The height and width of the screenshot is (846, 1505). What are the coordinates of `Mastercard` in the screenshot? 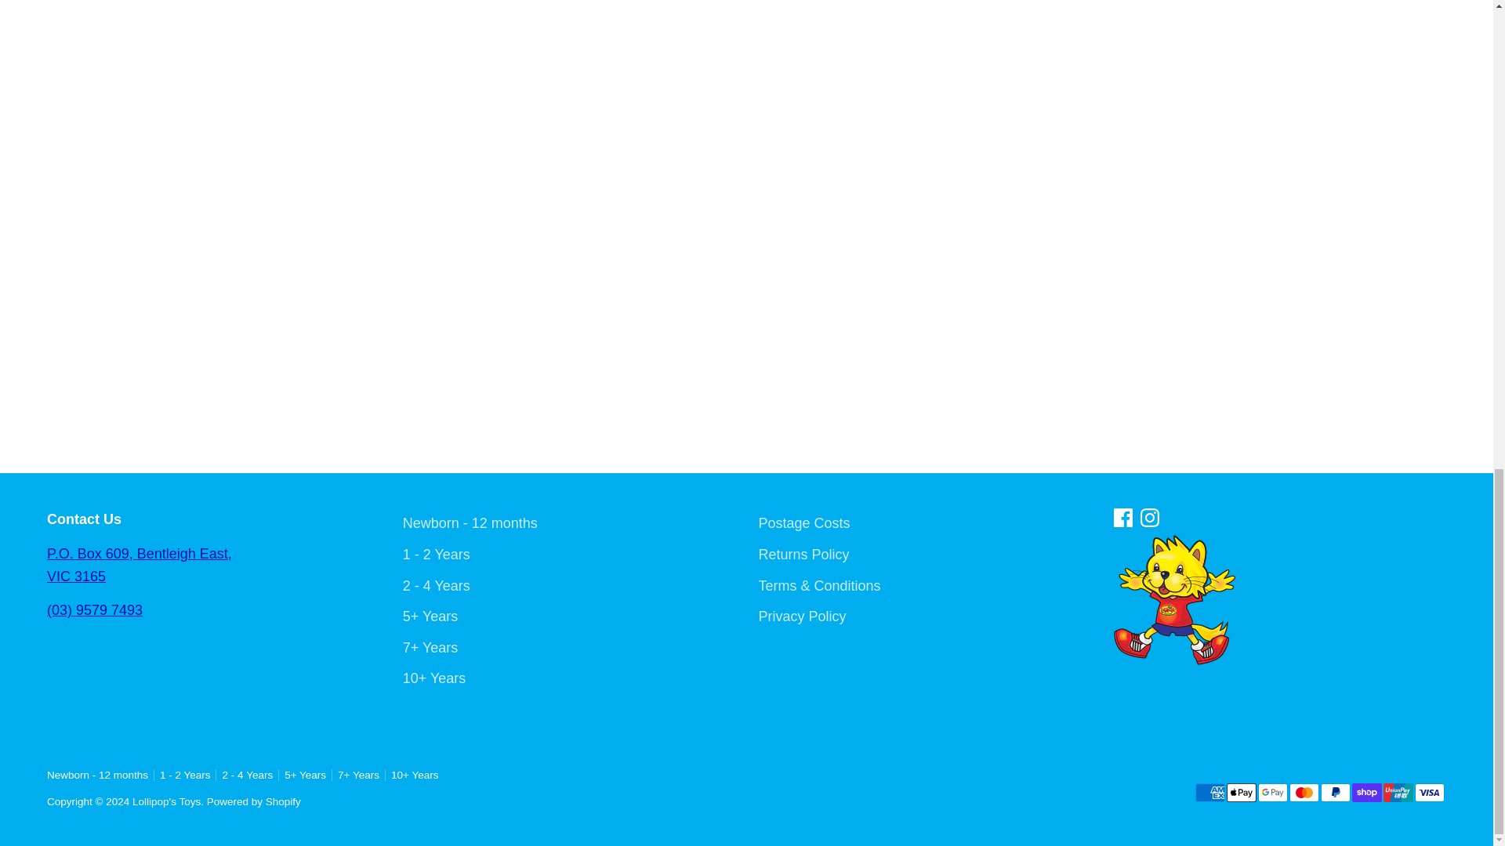 It's located at (1304, 793).